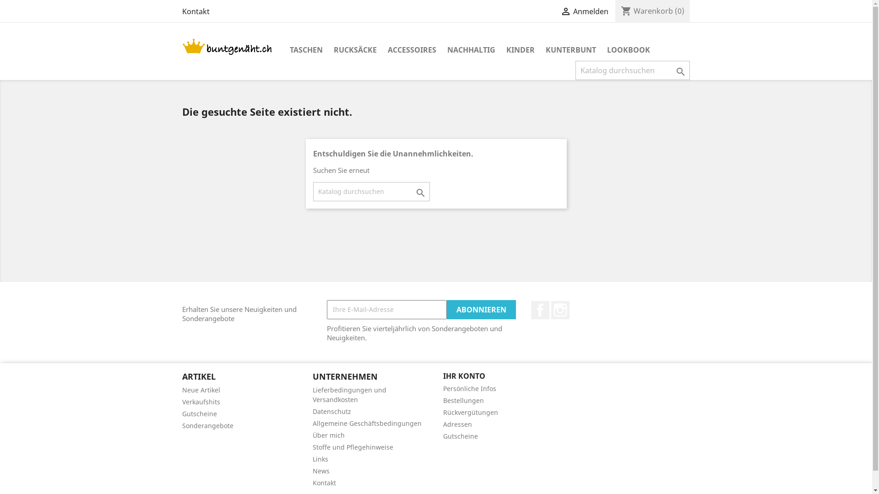  Describe the element at coordinates (331, 412) in the screenshot. I see `Datenschutz` at that location.